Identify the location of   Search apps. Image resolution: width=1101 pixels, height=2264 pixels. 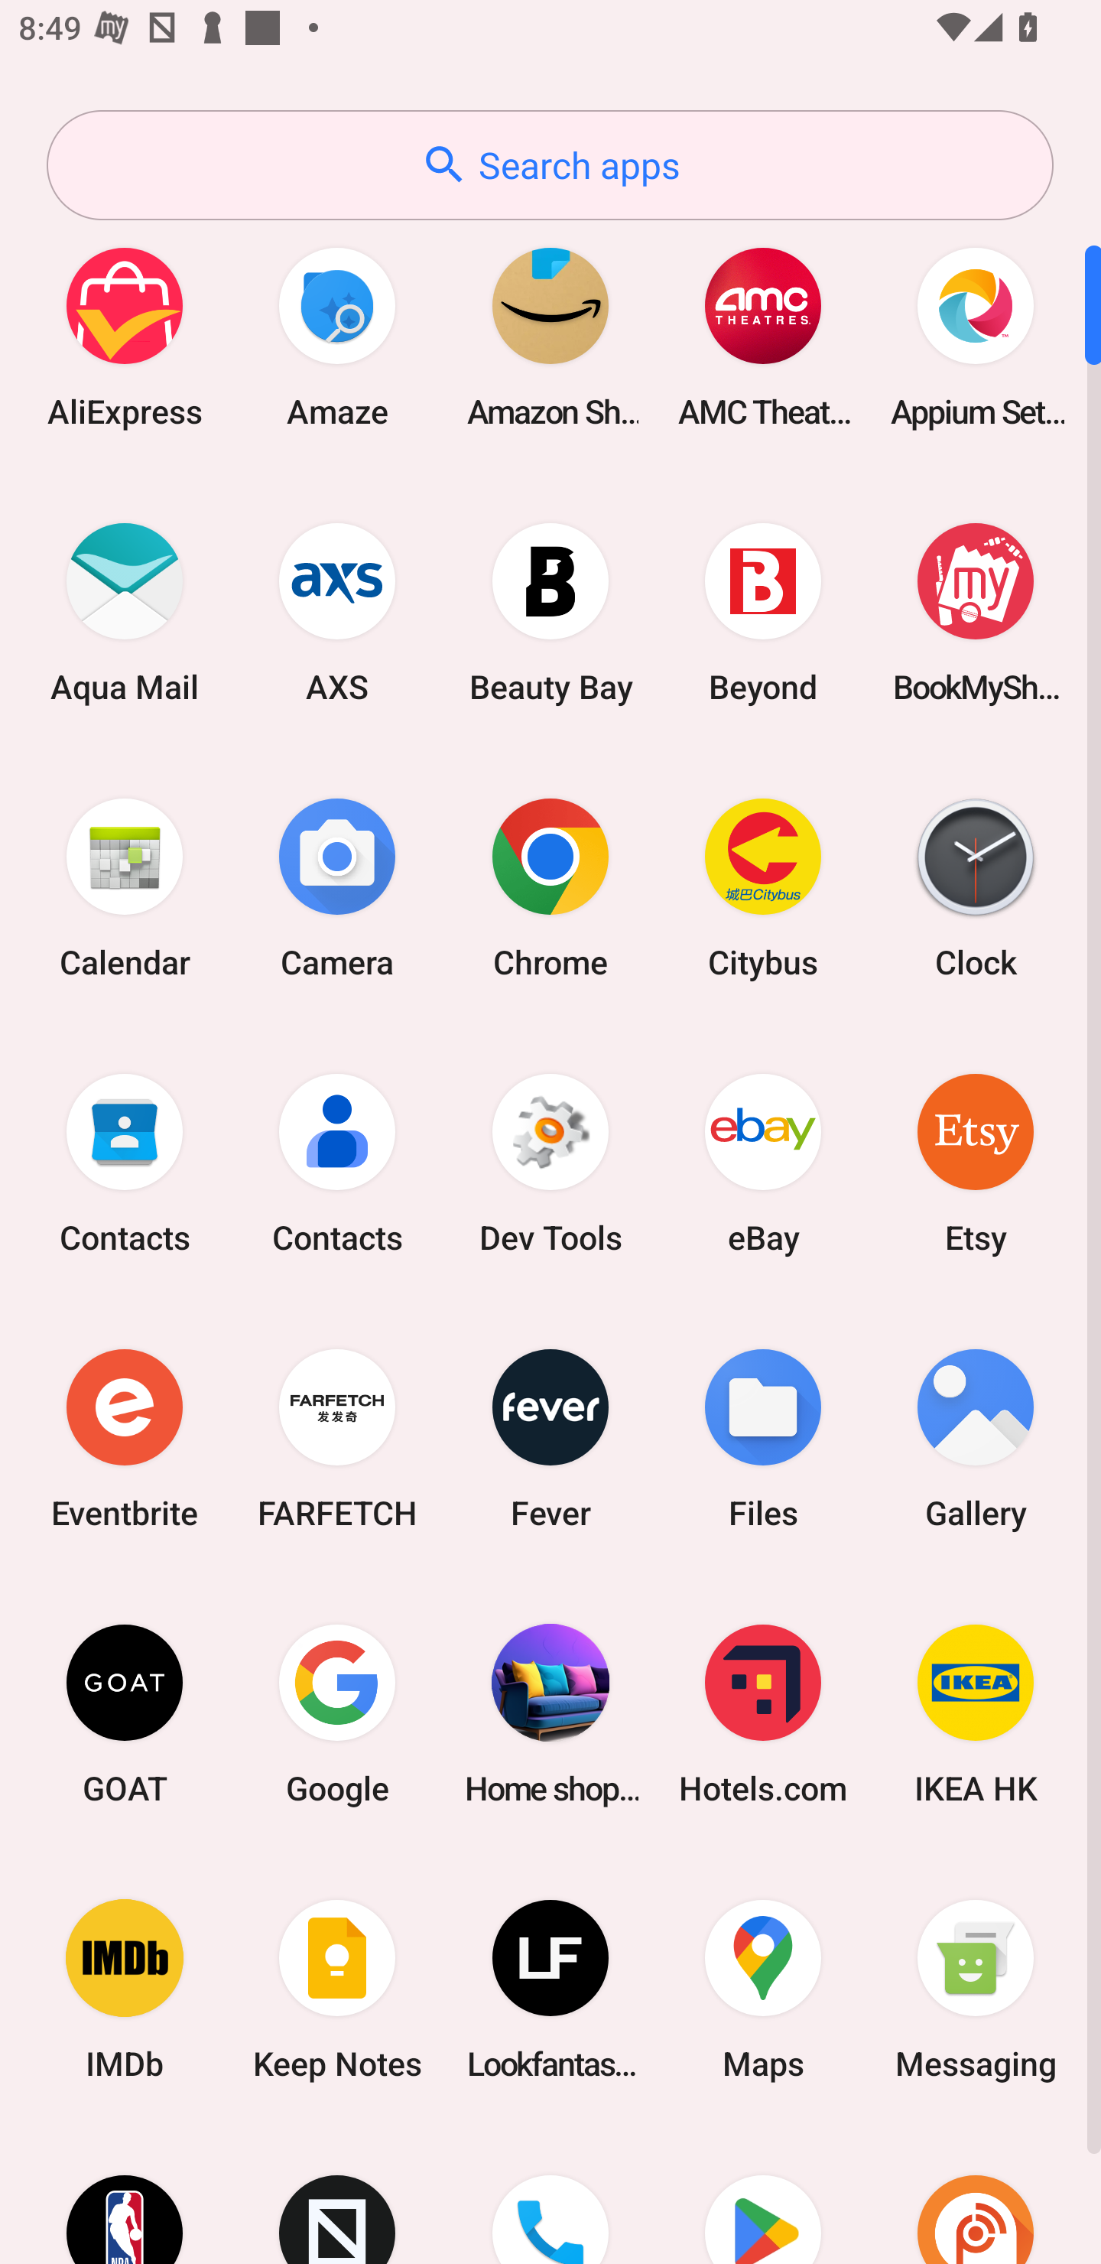
(550, 165).